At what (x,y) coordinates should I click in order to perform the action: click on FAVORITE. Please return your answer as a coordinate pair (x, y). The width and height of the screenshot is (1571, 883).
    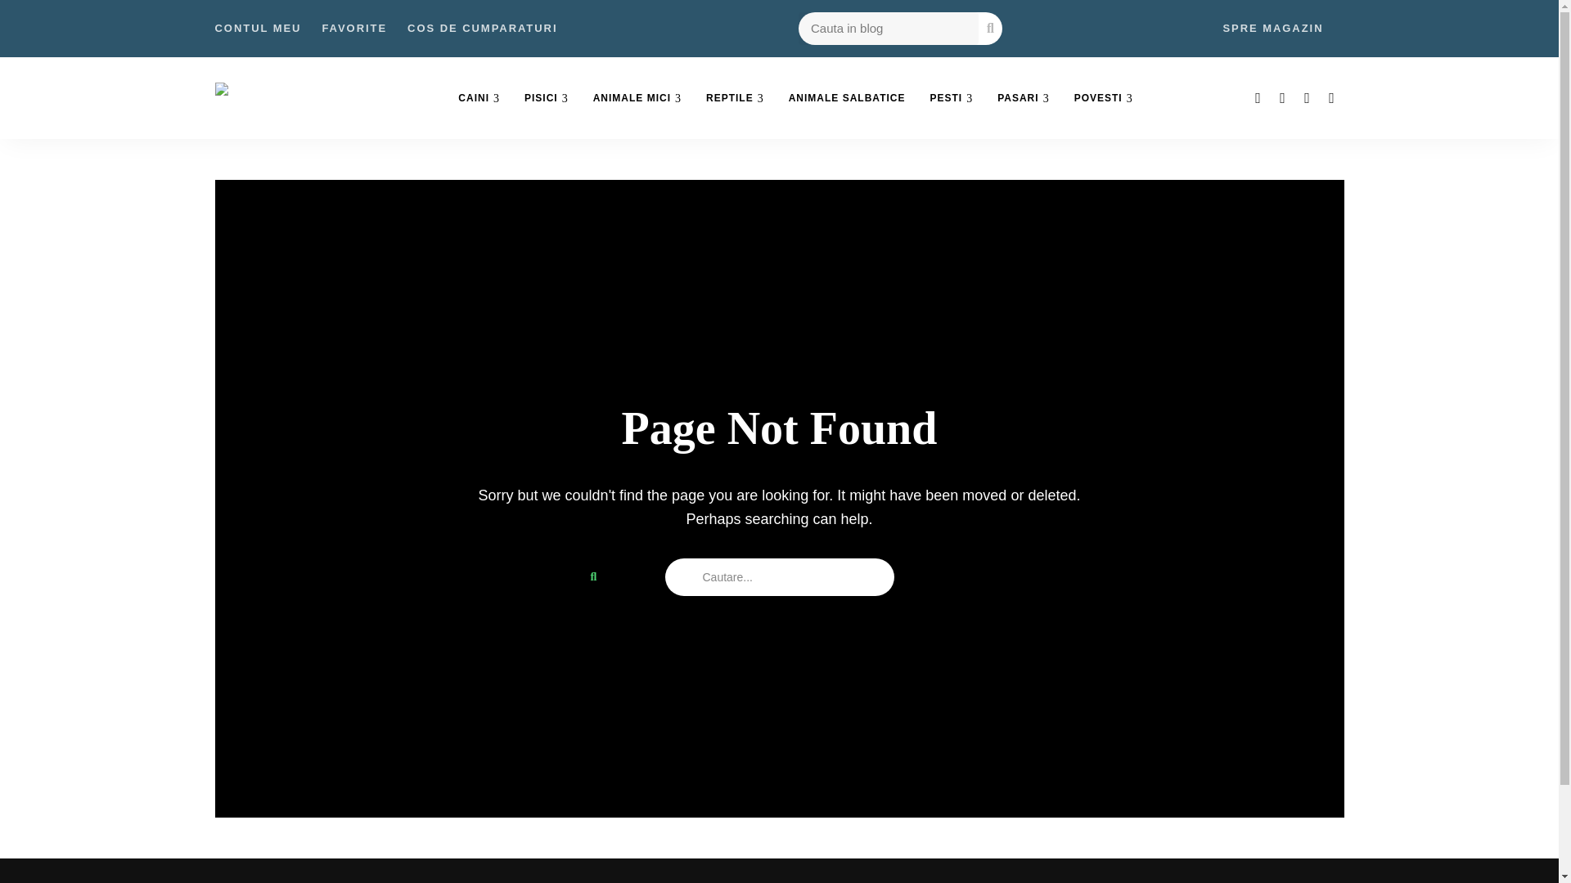
    Looking at the image, I should click on (353, 29).